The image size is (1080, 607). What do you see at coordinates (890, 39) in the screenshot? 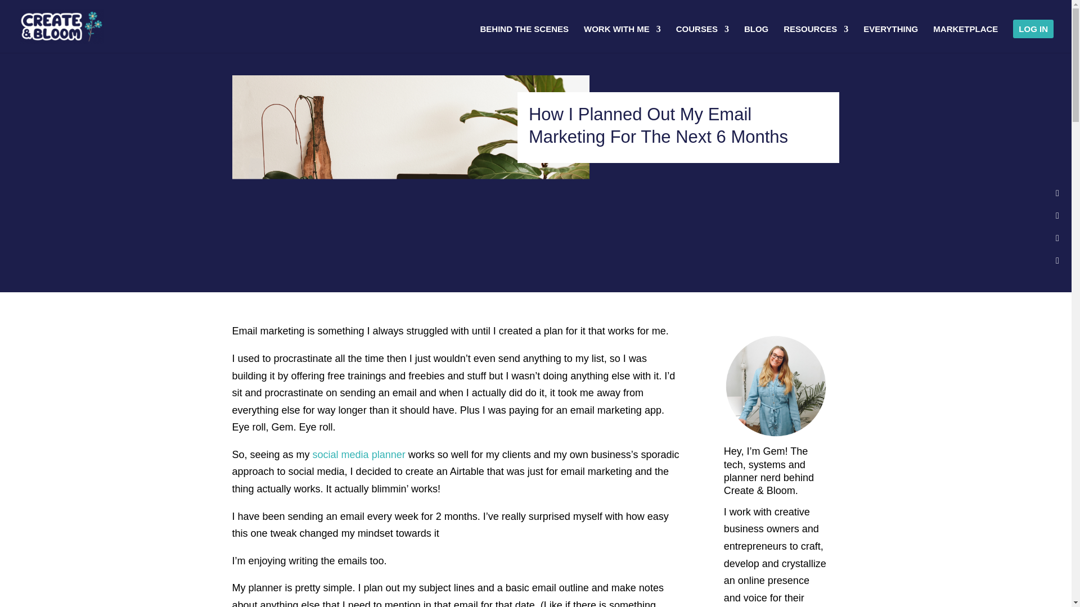
I see `EVERYTHING` at bounding box center [890, 39].